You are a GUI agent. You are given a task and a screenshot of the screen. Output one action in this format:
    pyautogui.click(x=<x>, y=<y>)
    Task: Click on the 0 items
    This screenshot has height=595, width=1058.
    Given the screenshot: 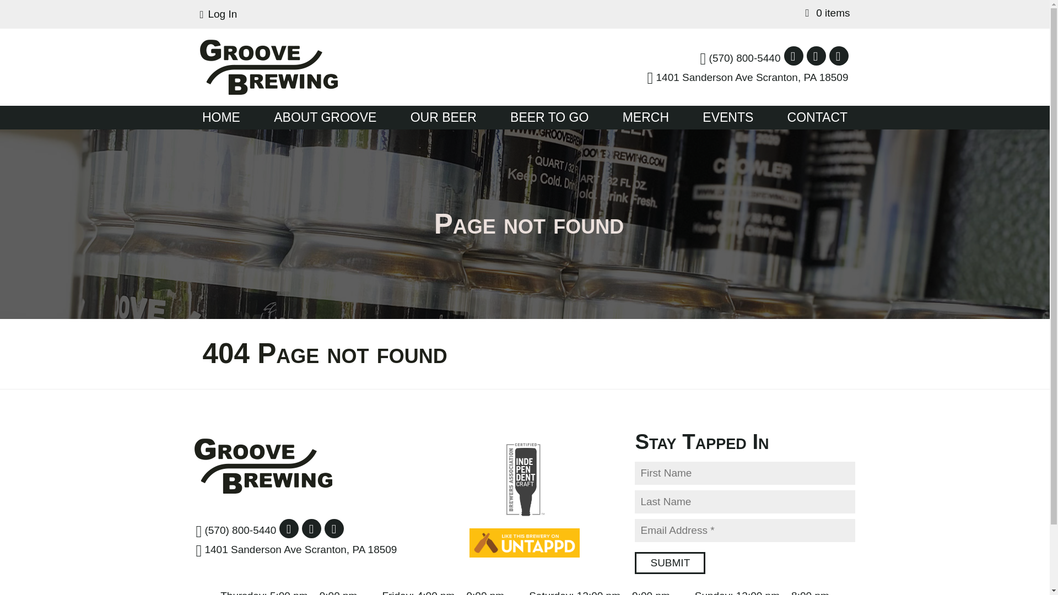 What is the action you would take?
    pyautogui.click(x=828, y=12)
    